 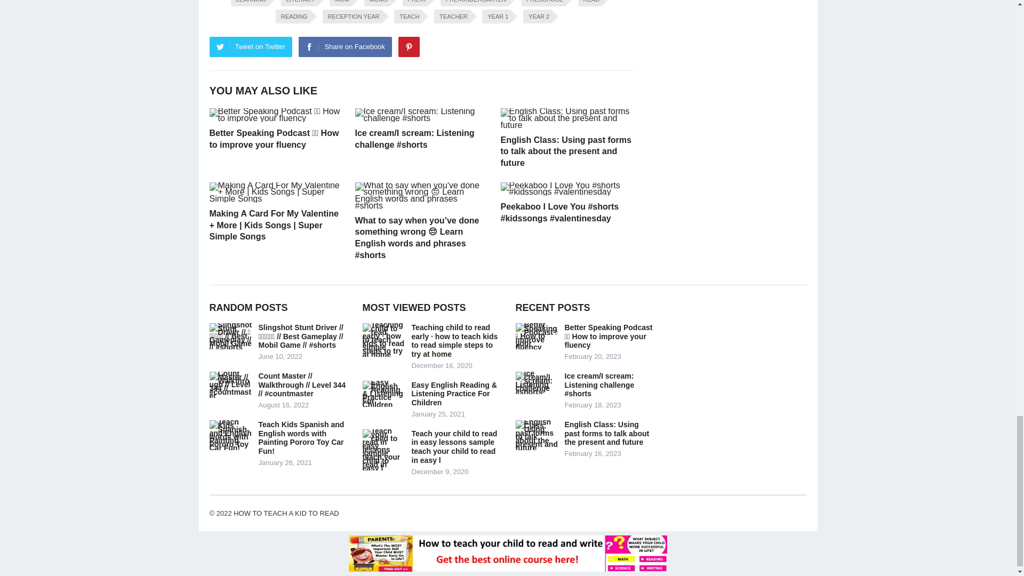 What do you see at coordinates (543, 3) in the screenshot?
I see `PRESCHOOL` at bounding box center [543, 3].